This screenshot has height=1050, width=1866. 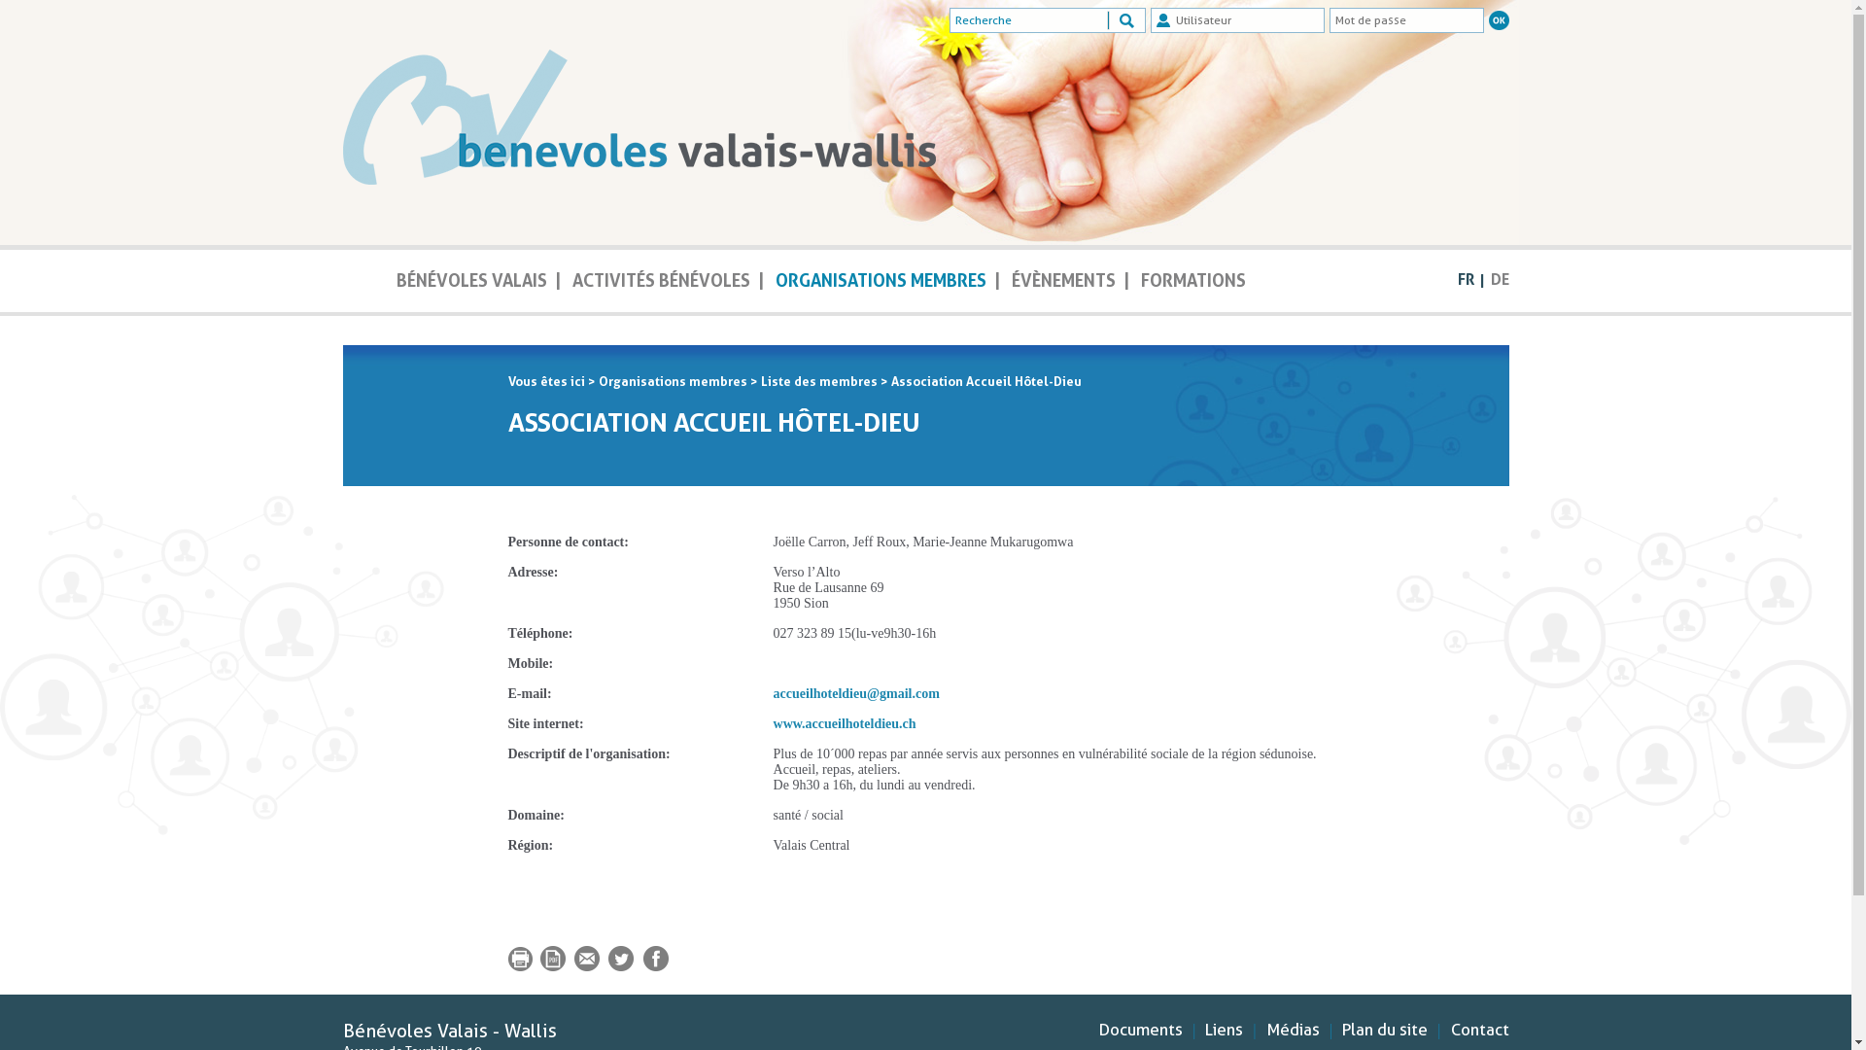 What do you see at coordinates (1501, 280) in the screenshot?
I see `DE` at bounding box center [1501, 280].